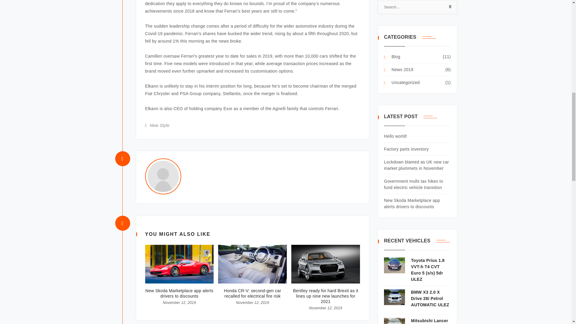  What do you see at coordinates (253, 293) in the screenshot?
I see `Honda CR-V: second-gen car recalled for electrical fire risk` at bounding box center [253, 293].